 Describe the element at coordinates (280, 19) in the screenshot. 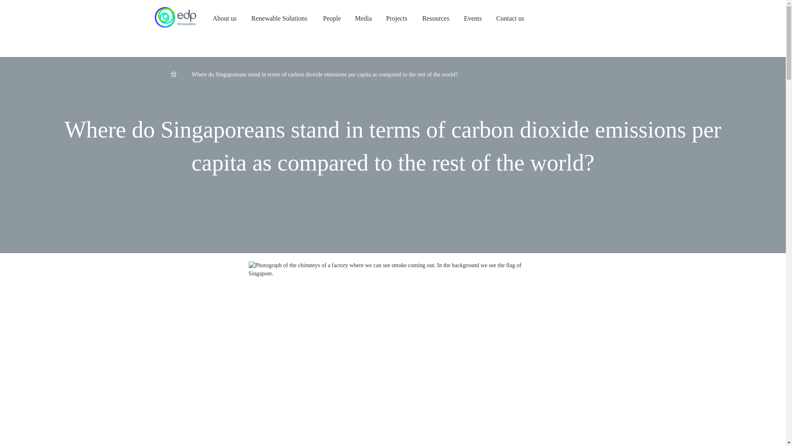

I see `Renewable Solutions` at that location.